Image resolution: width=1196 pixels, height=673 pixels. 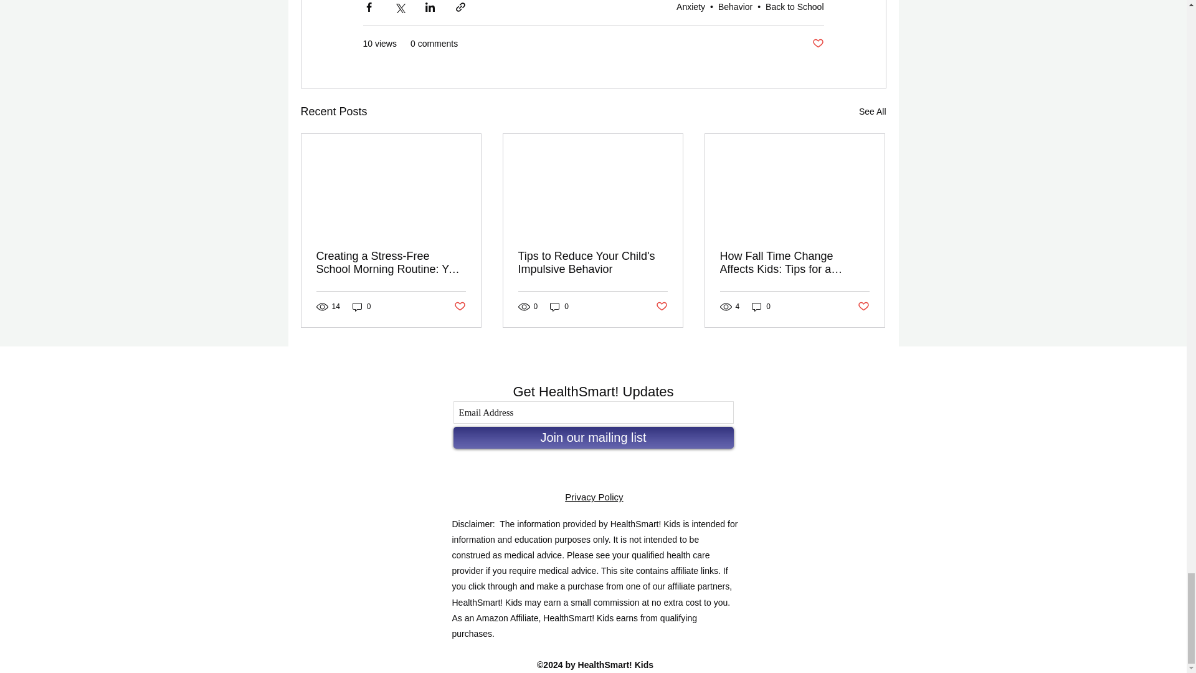 I want to click on Back to School, so click(x=794, y=7).